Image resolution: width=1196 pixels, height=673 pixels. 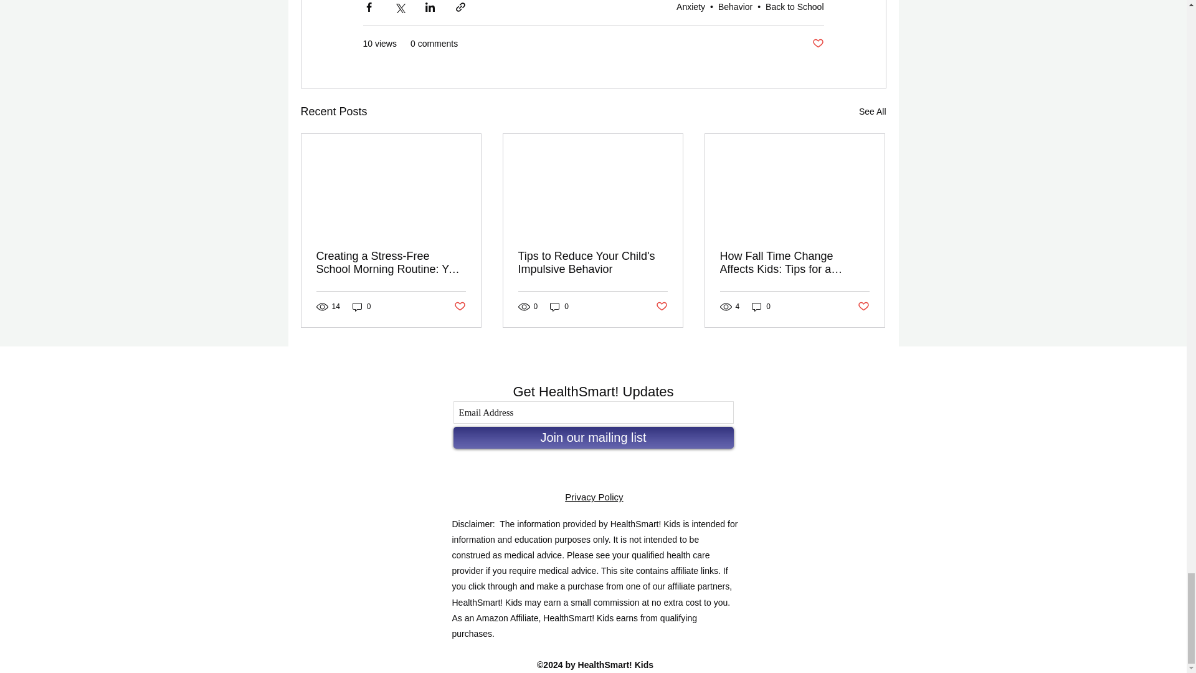 I want to click on Back to School, so click(x=794, y=7).